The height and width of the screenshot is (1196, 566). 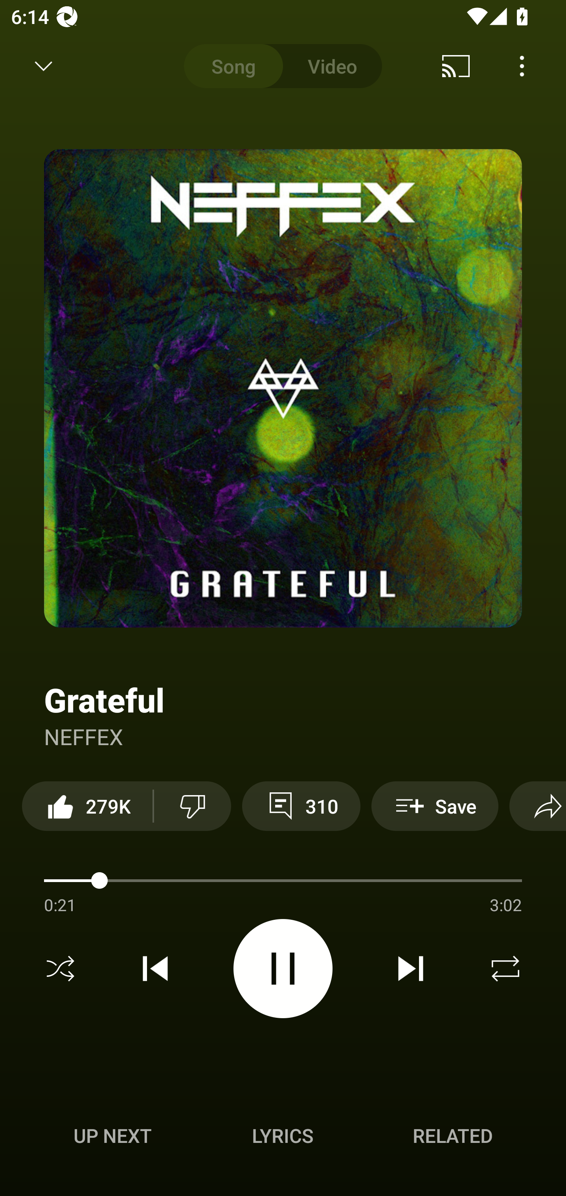 I want to click on Up next UP NEXT Lyrics LYRICS Related RELATED, so click(x=283, y=1138).